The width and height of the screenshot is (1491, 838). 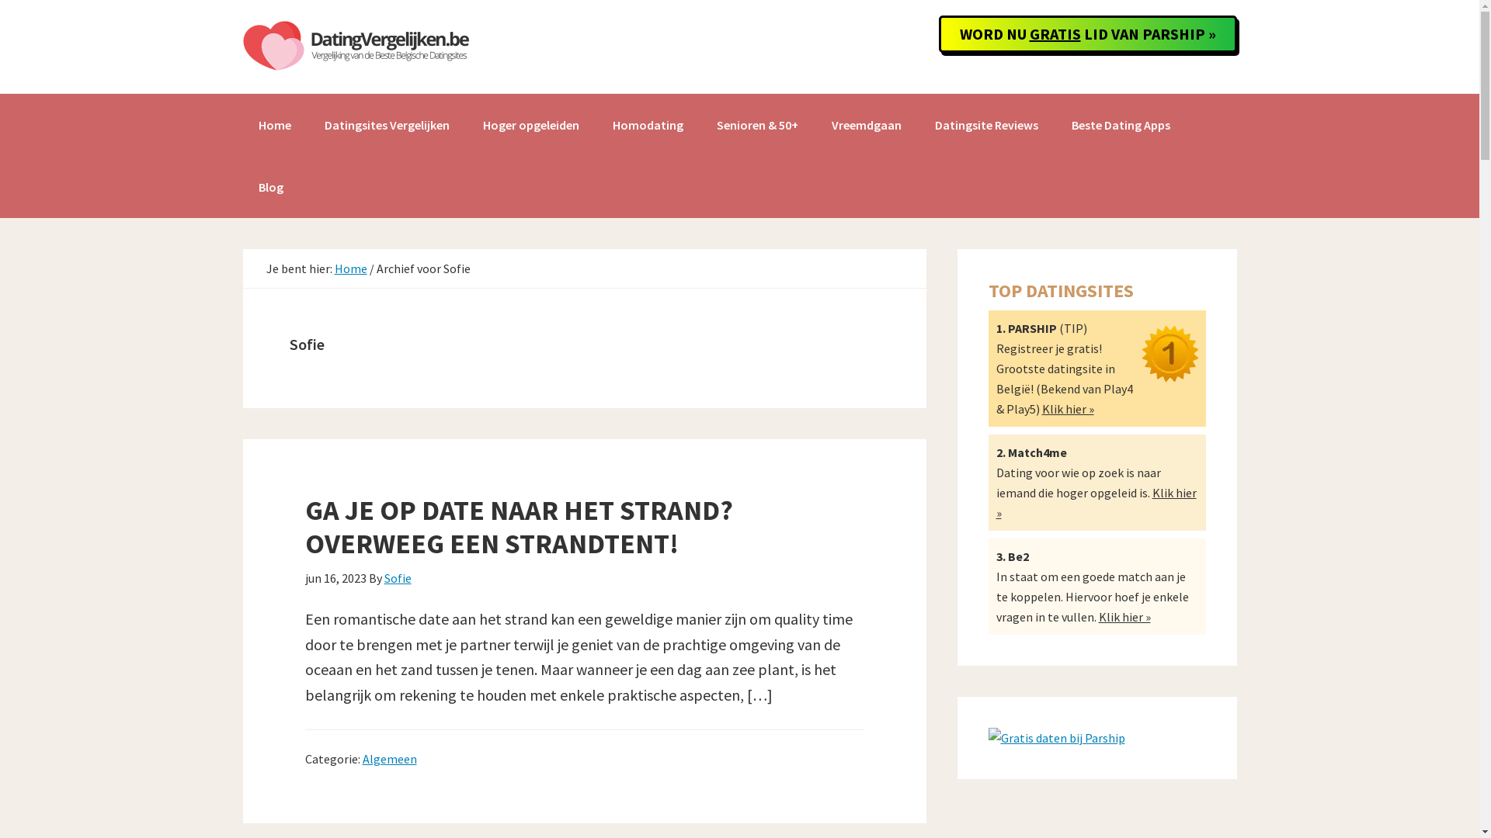 What do you see at coordinates (0, 0) in the screenshot?
I see `Spring naar de hoofdnavigatie` at bounding box center [0, 0].